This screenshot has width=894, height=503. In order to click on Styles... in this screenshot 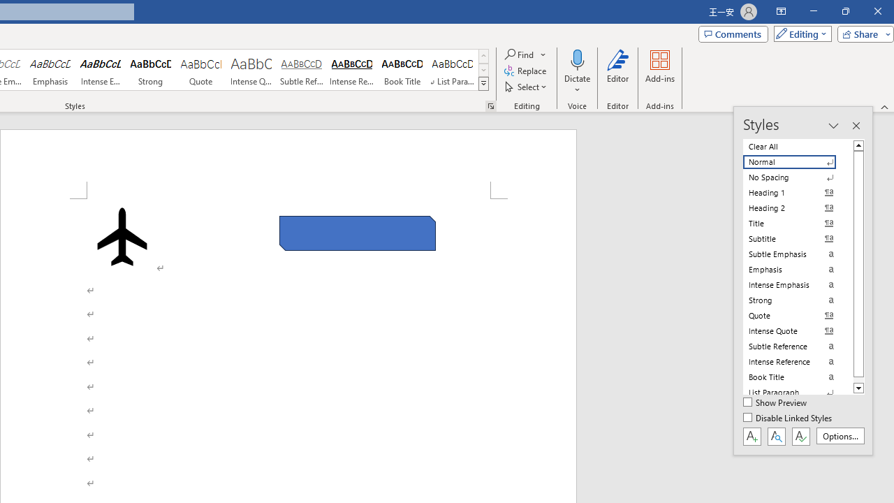, I will do `click(490, 106)`.